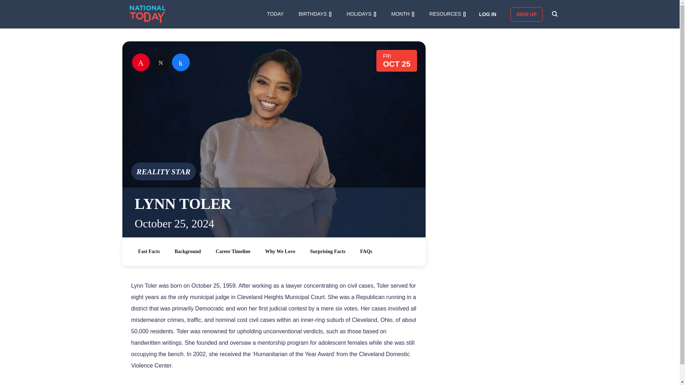 Image resolution: width=685 pixels, height=385 pixels. Describe the element at coordinates (554, 14) in the screenshot. I see `SEARCH` at that location.